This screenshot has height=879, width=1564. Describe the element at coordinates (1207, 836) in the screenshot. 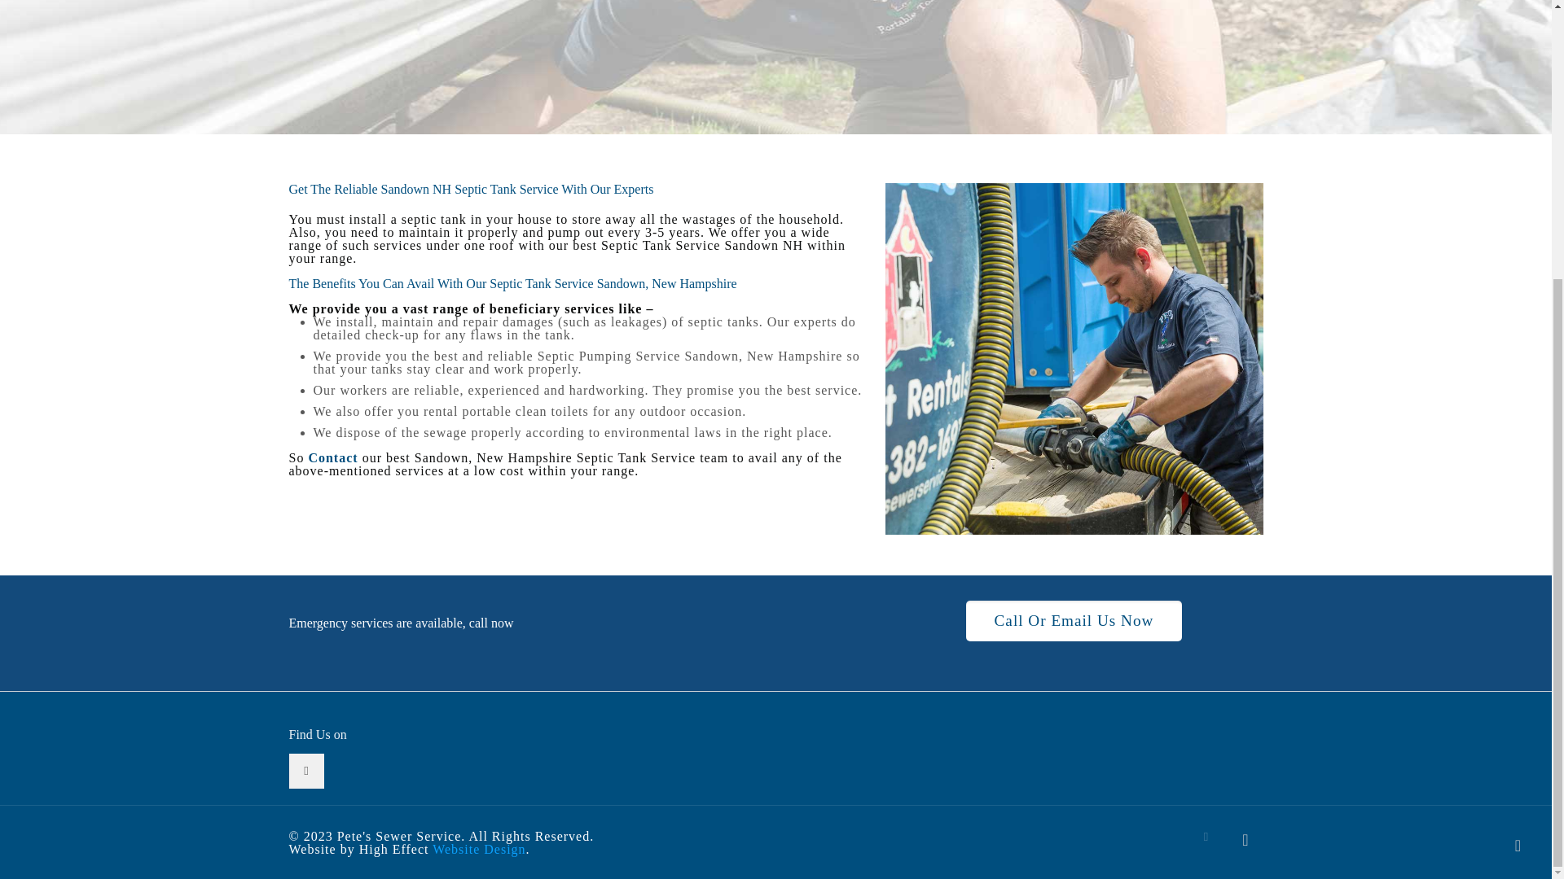

I see `Facebook` at that location.